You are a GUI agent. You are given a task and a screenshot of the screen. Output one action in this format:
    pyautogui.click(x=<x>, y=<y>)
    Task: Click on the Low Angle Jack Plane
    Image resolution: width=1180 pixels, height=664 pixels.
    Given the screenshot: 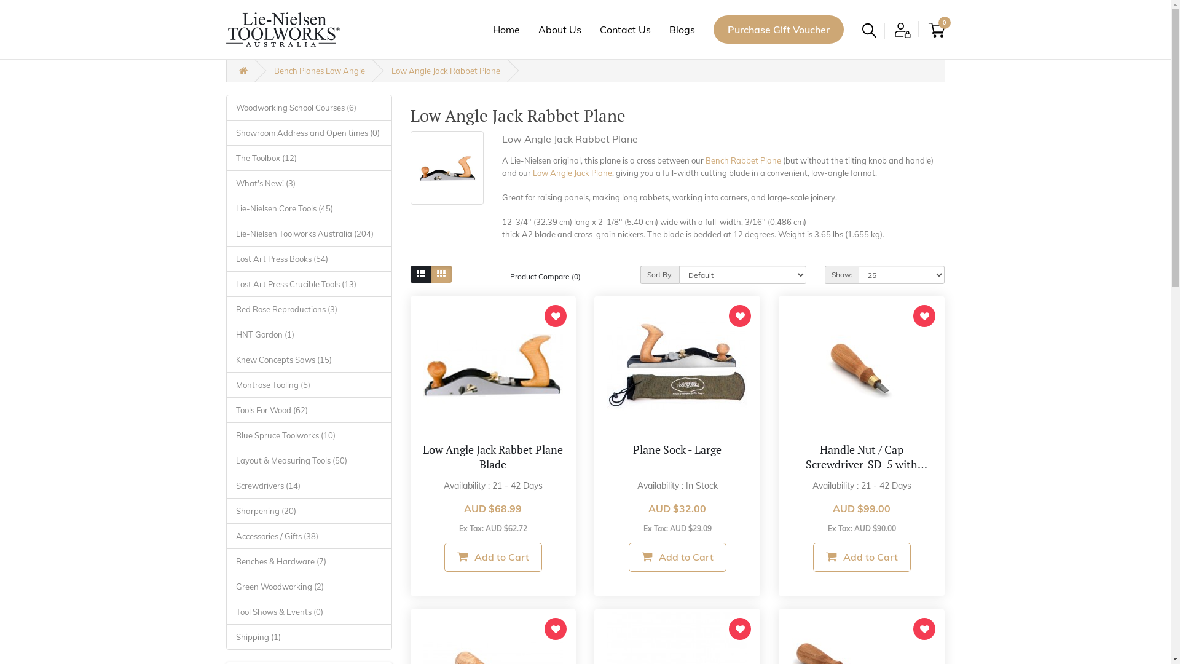 What is the action you would take?
    pyautogui.click(x=573, y=173)
    